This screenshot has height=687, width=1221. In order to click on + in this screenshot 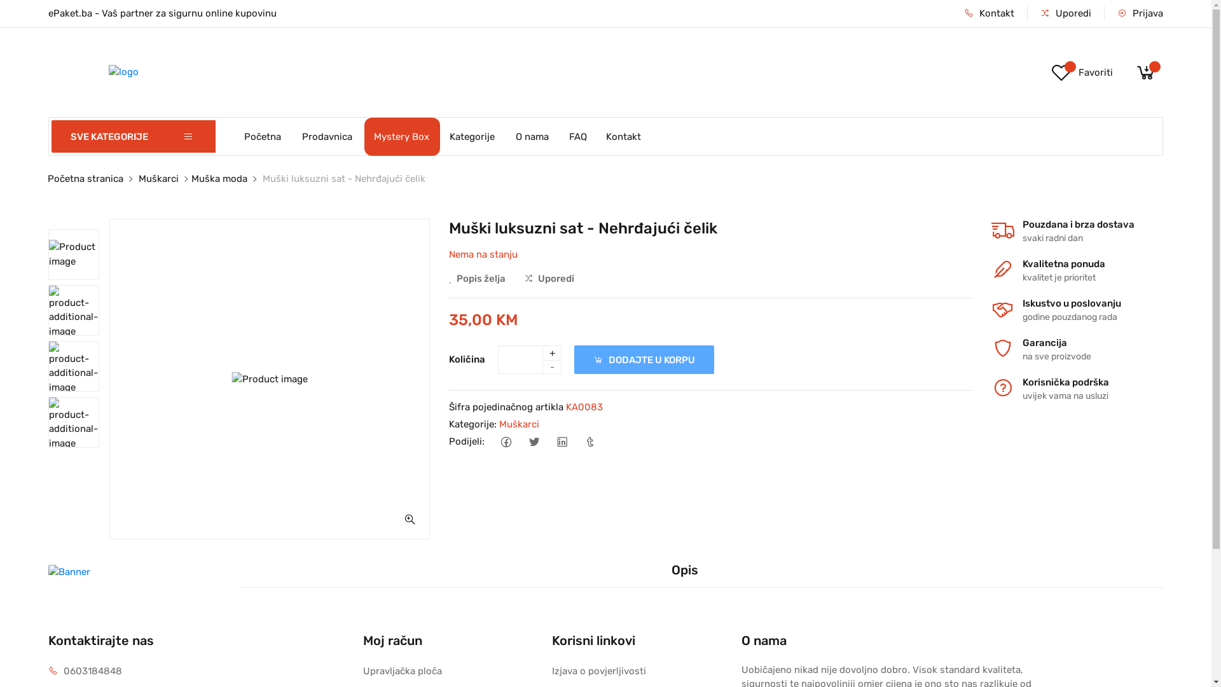, I will do `click(552, 353)`.